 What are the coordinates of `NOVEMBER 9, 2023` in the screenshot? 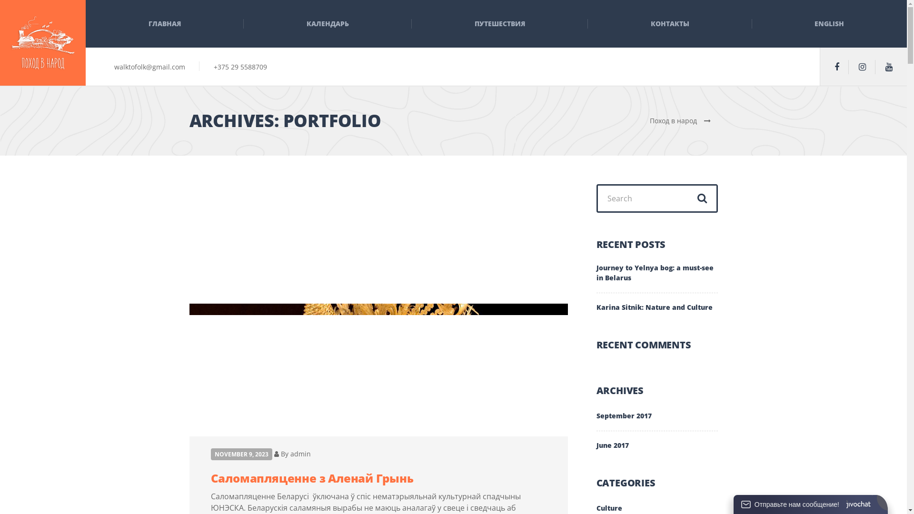 It's located at (241, 454).